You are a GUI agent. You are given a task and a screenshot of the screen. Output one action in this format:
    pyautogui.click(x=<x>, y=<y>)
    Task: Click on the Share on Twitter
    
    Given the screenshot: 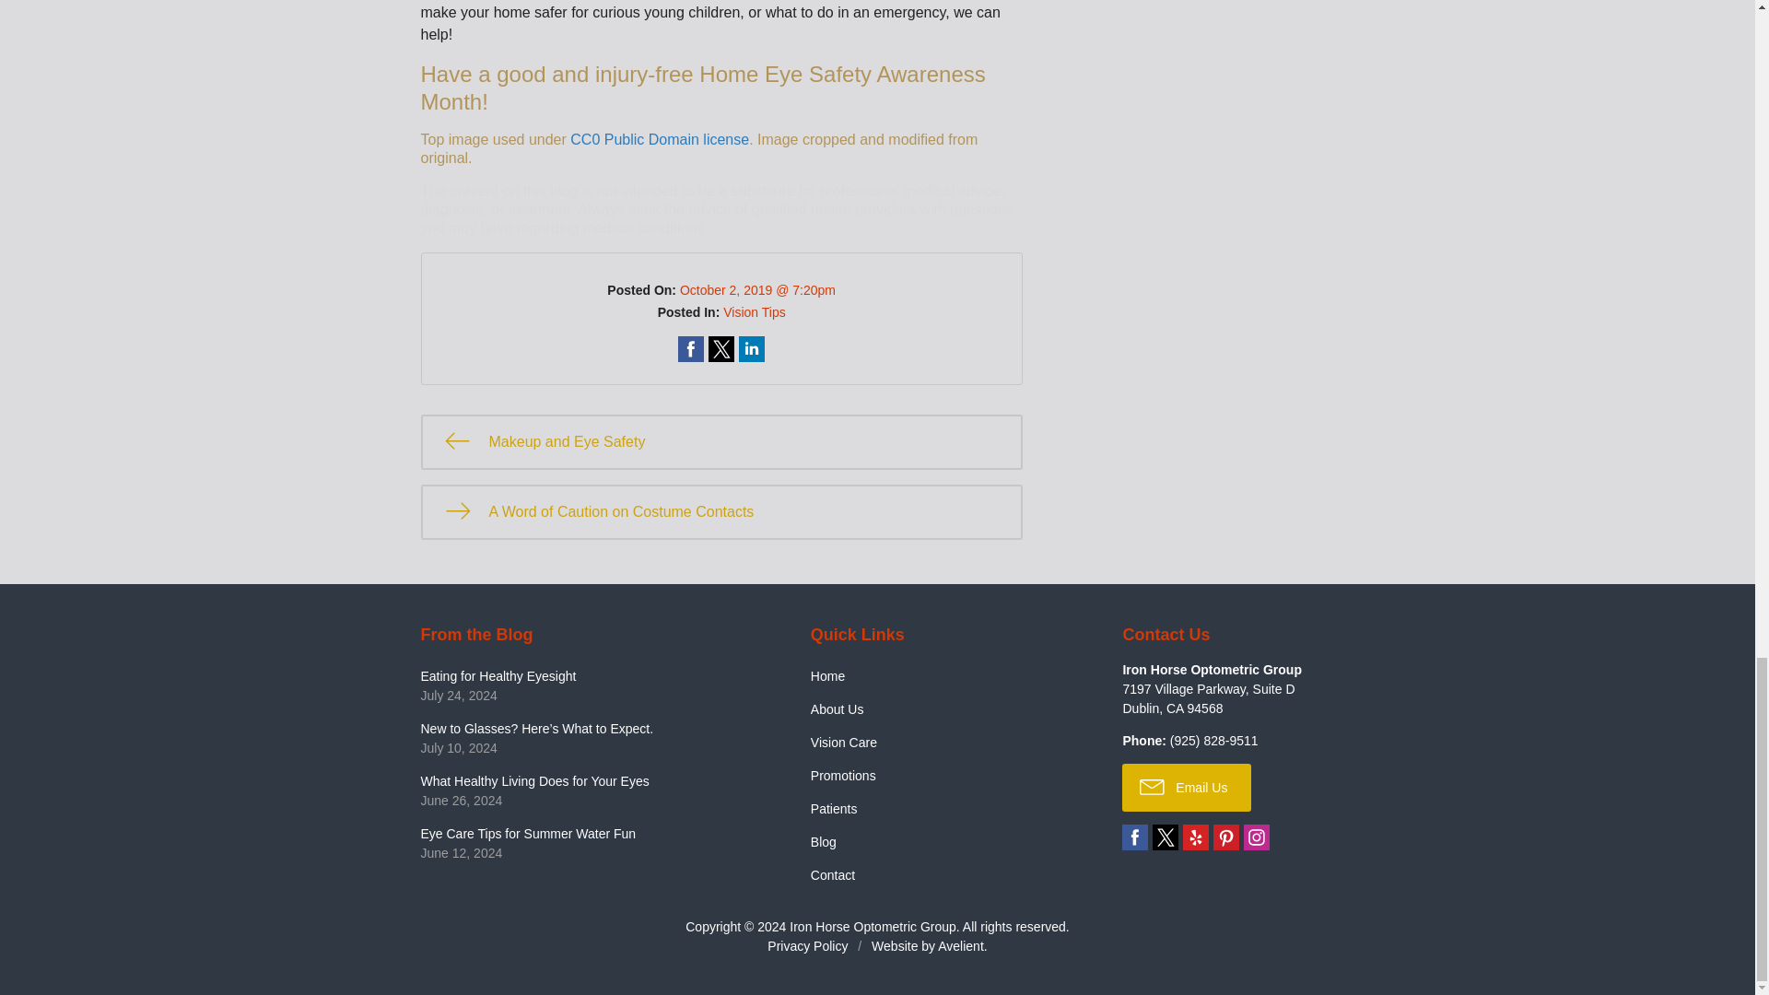 What is the action you would take?
    pyautogui.click(x=720, y=349)
    